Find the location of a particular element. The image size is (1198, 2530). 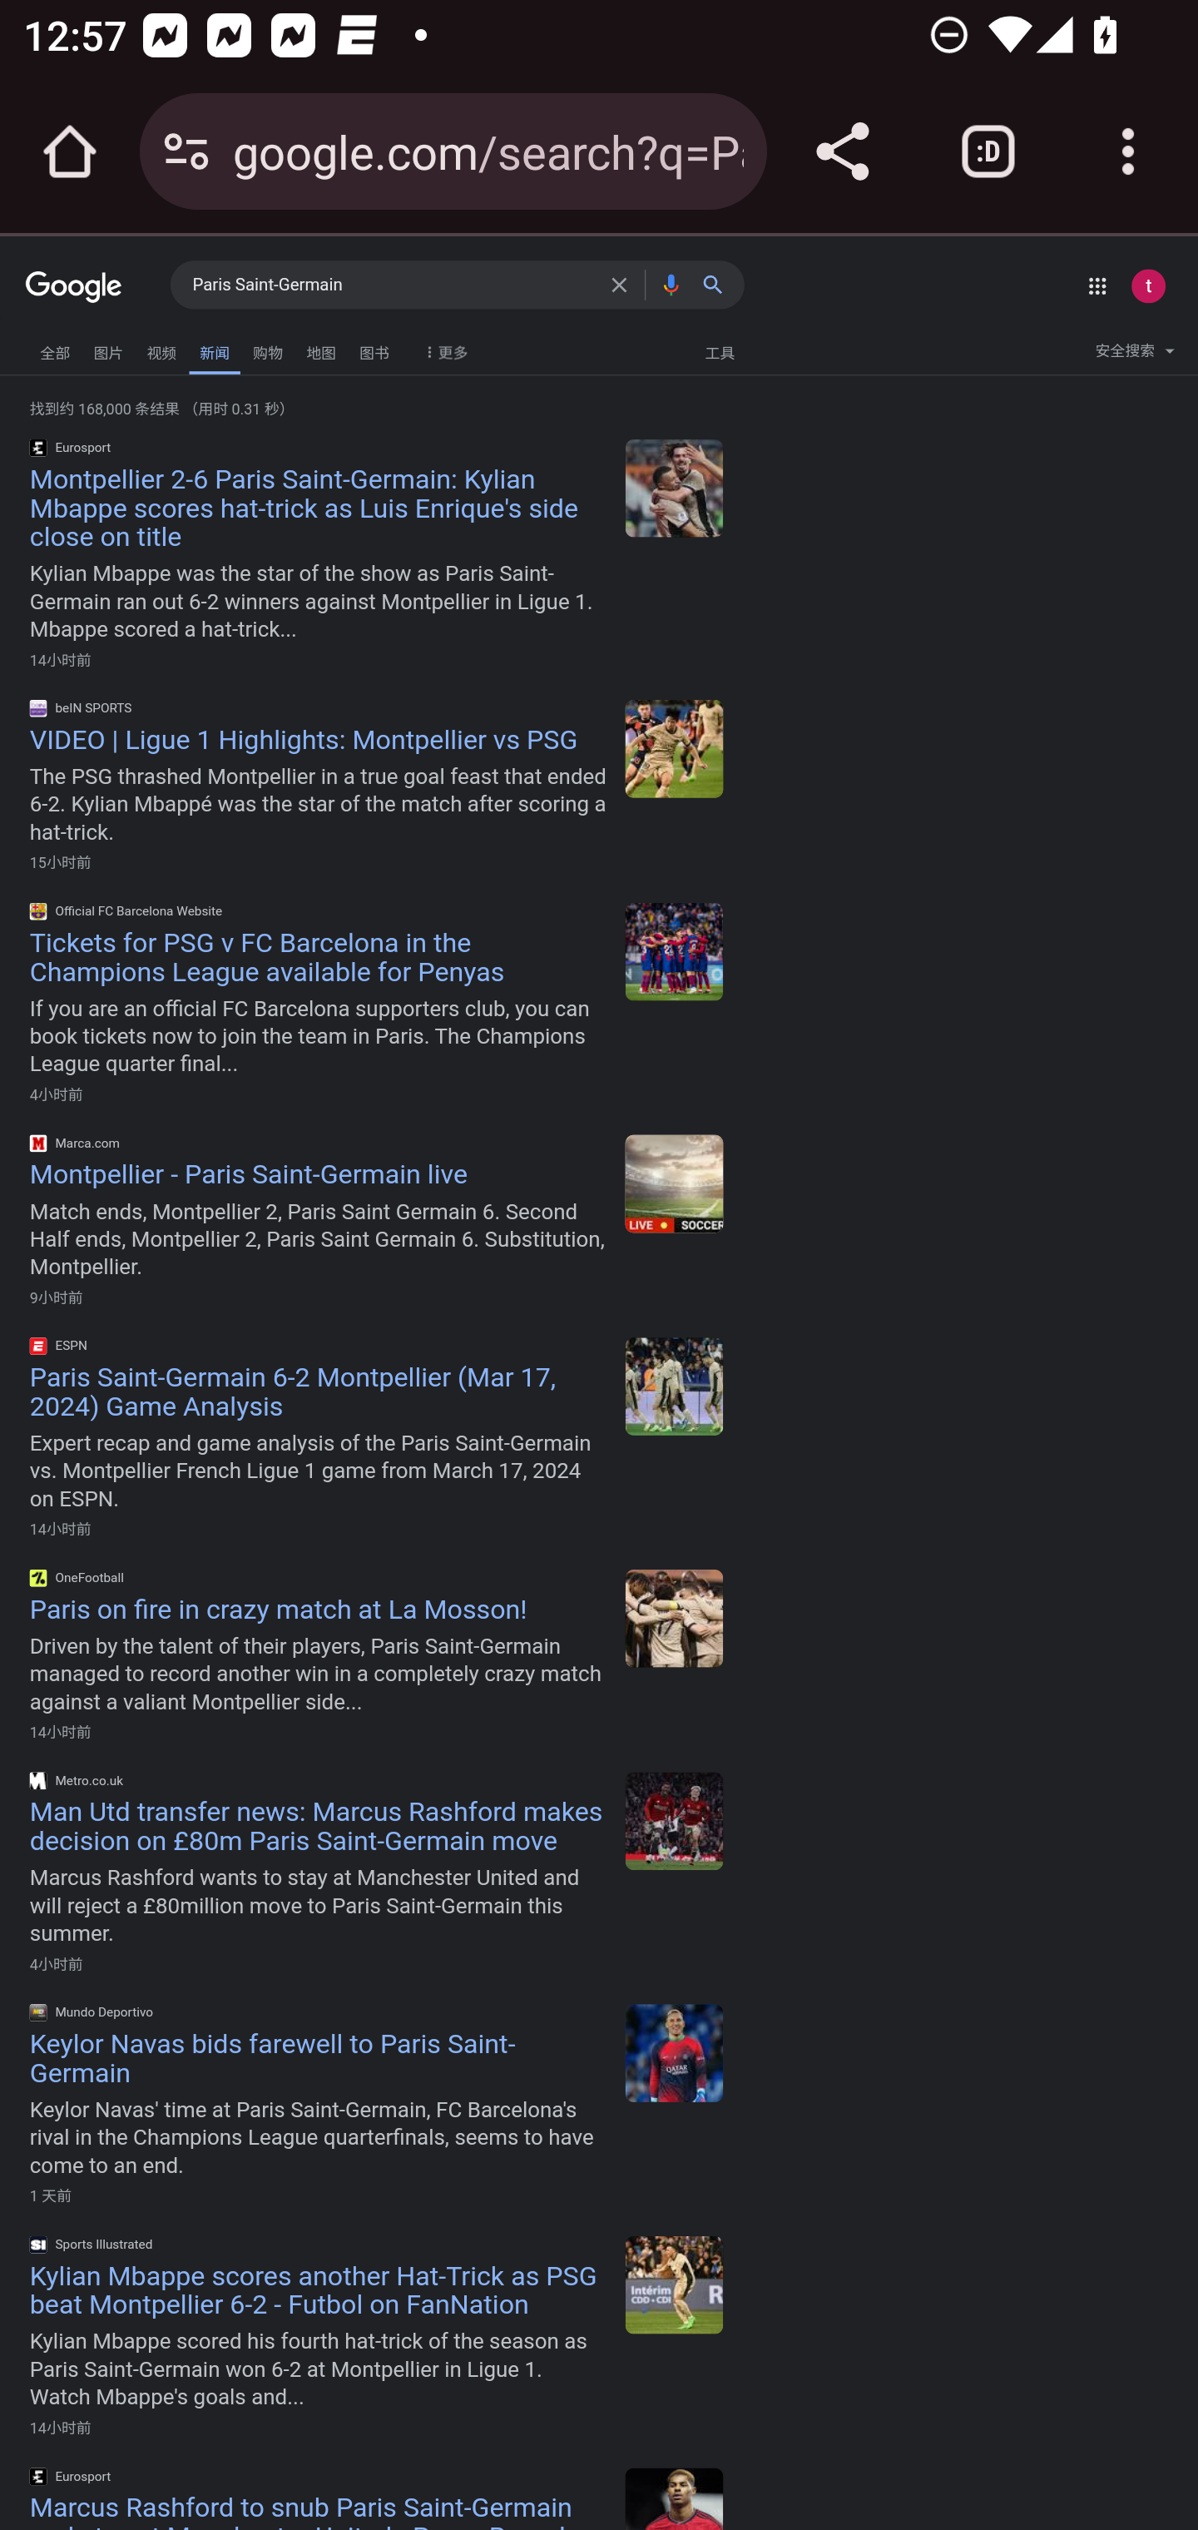

Google 搜索 is located at coordinates (720, 285).